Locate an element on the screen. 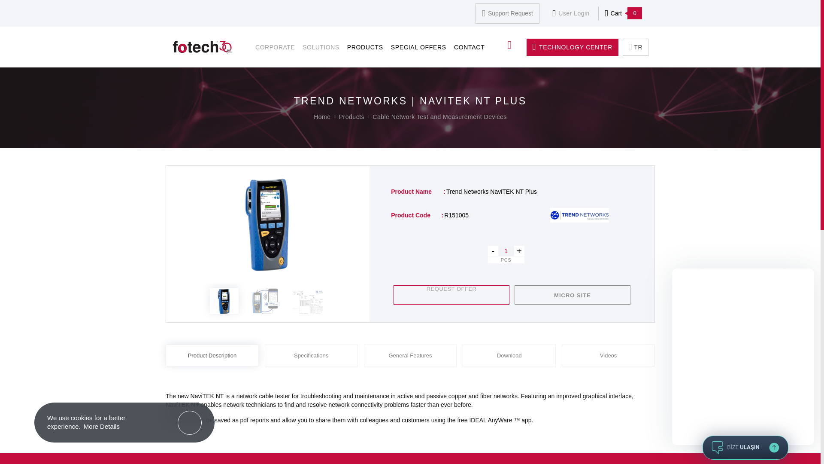  Got it! is located at coordinates (190, 422).